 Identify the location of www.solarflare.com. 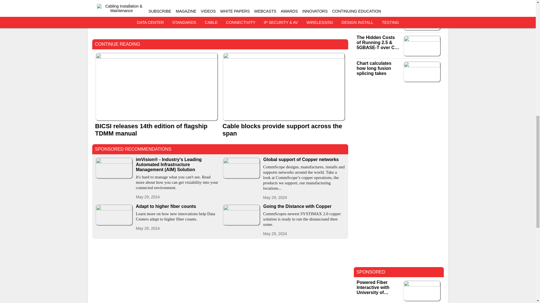
(115, 18).